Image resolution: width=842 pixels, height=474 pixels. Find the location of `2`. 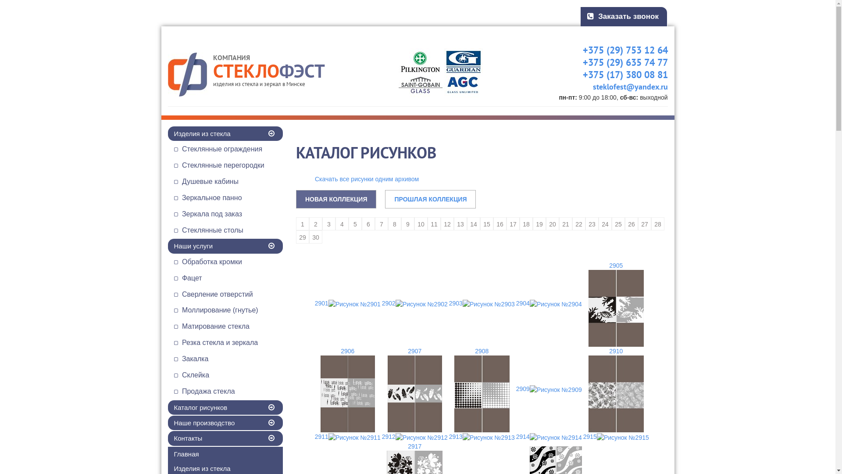

2 is located at coordinates (316, 224).